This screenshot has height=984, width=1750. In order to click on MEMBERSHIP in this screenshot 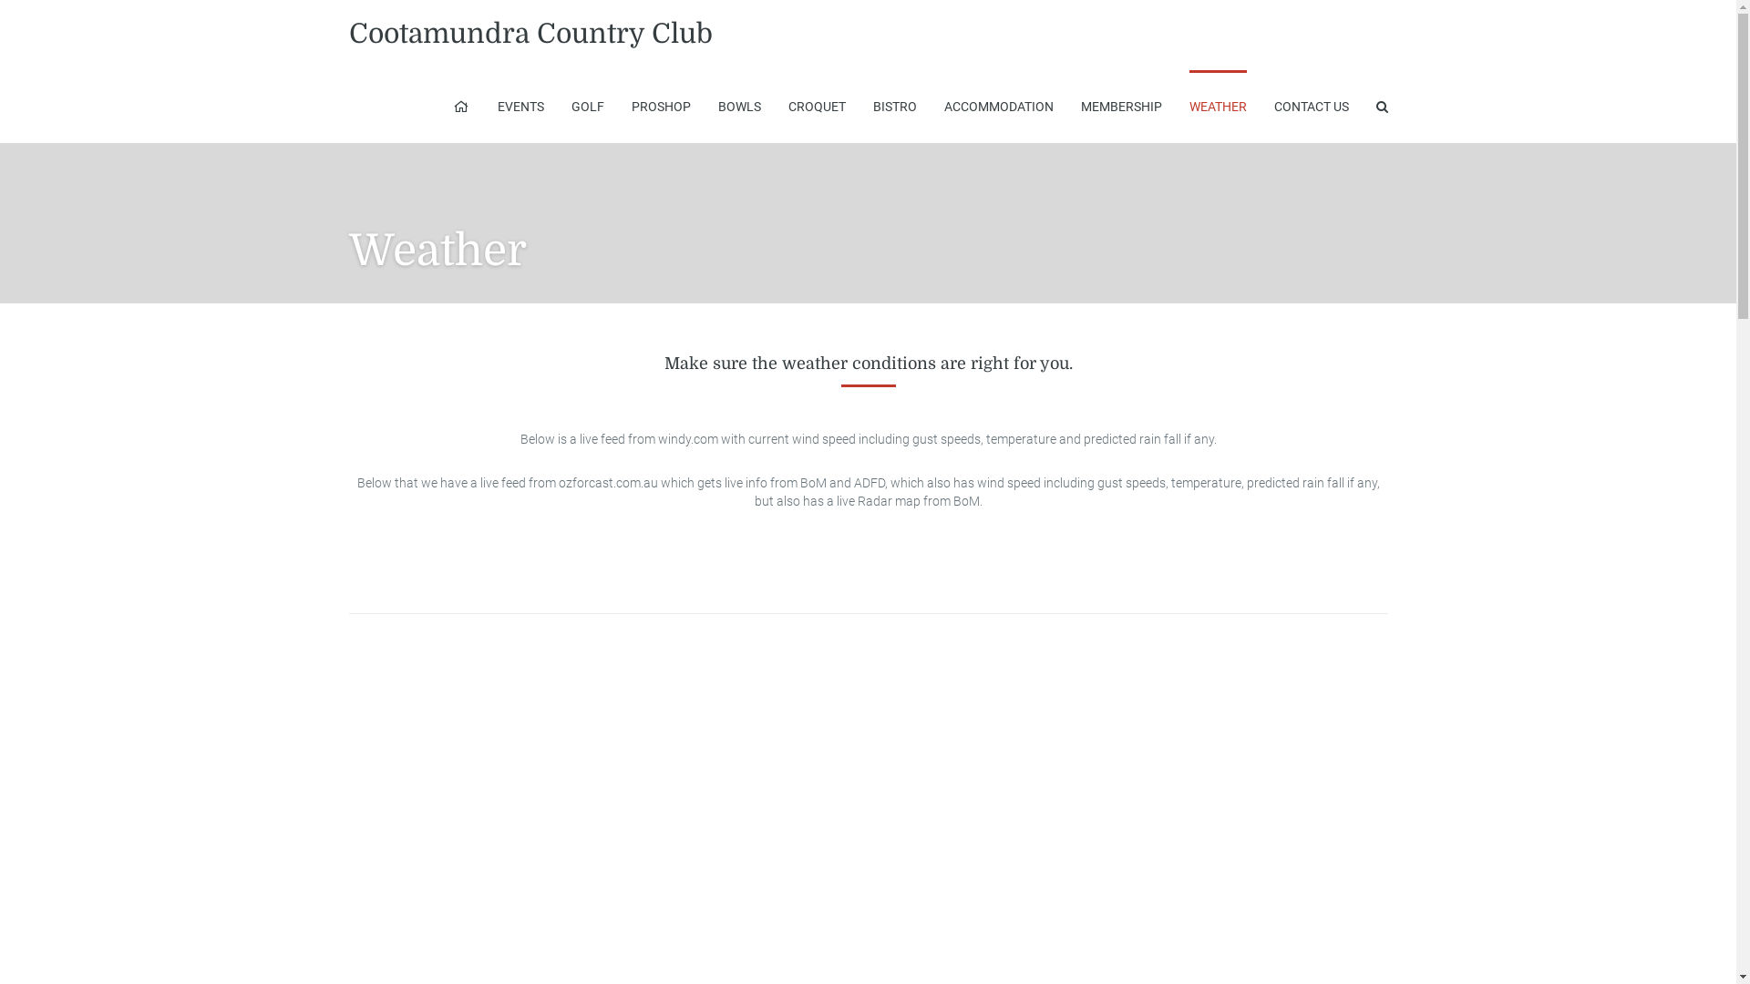, I will do `click(1121, 107)`.